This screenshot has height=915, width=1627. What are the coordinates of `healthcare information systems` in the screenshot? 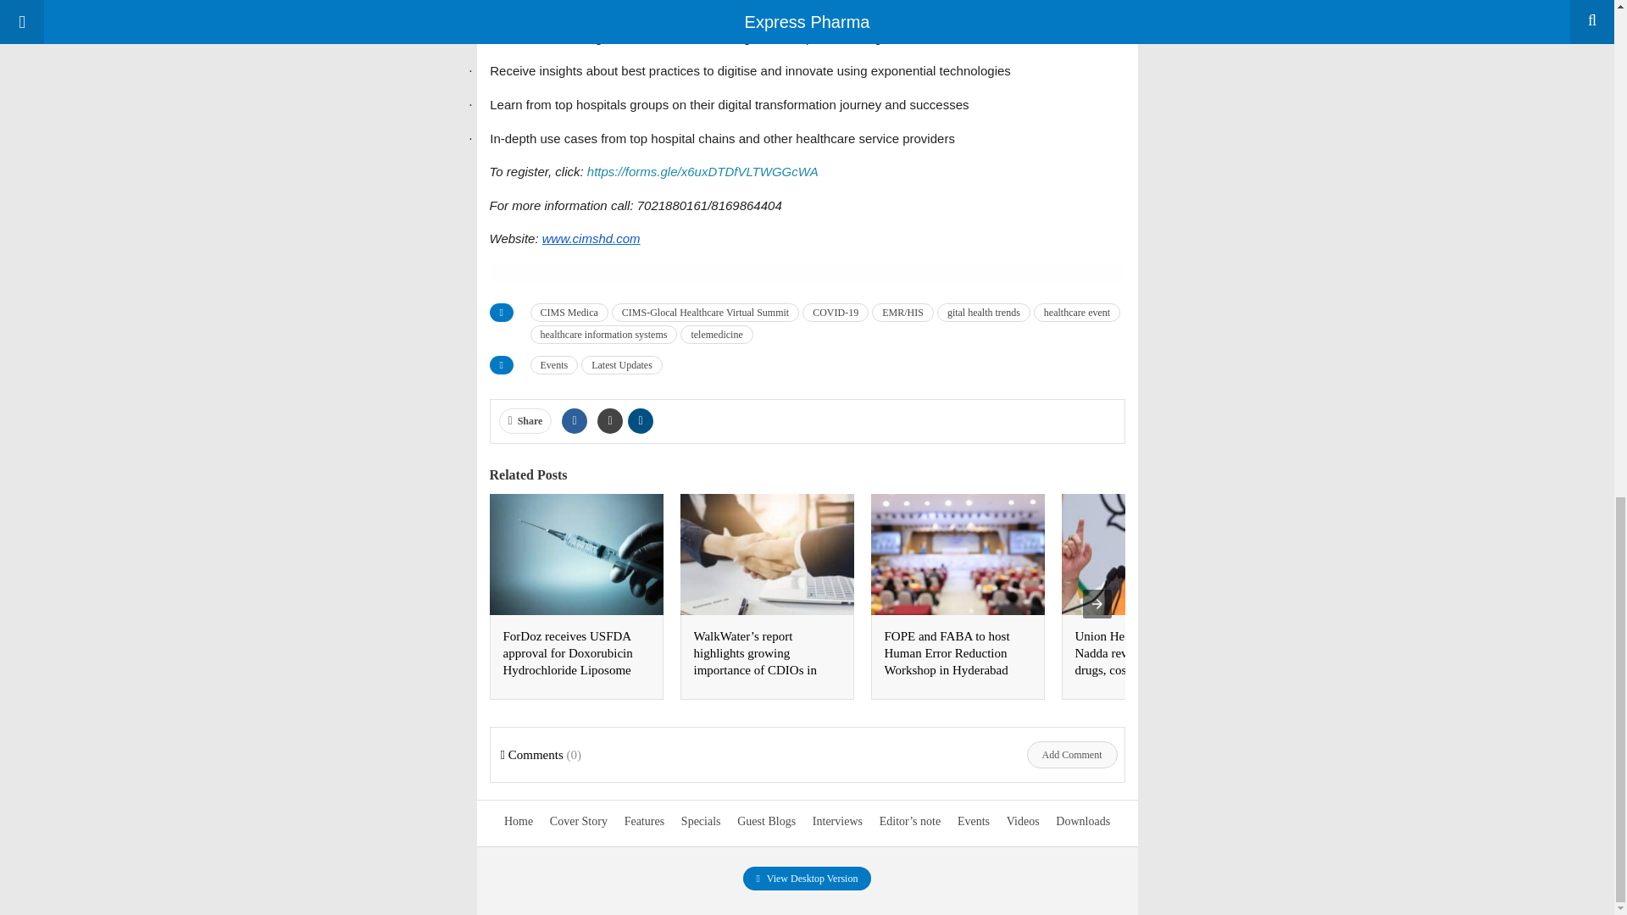 It's located at (603, 335).